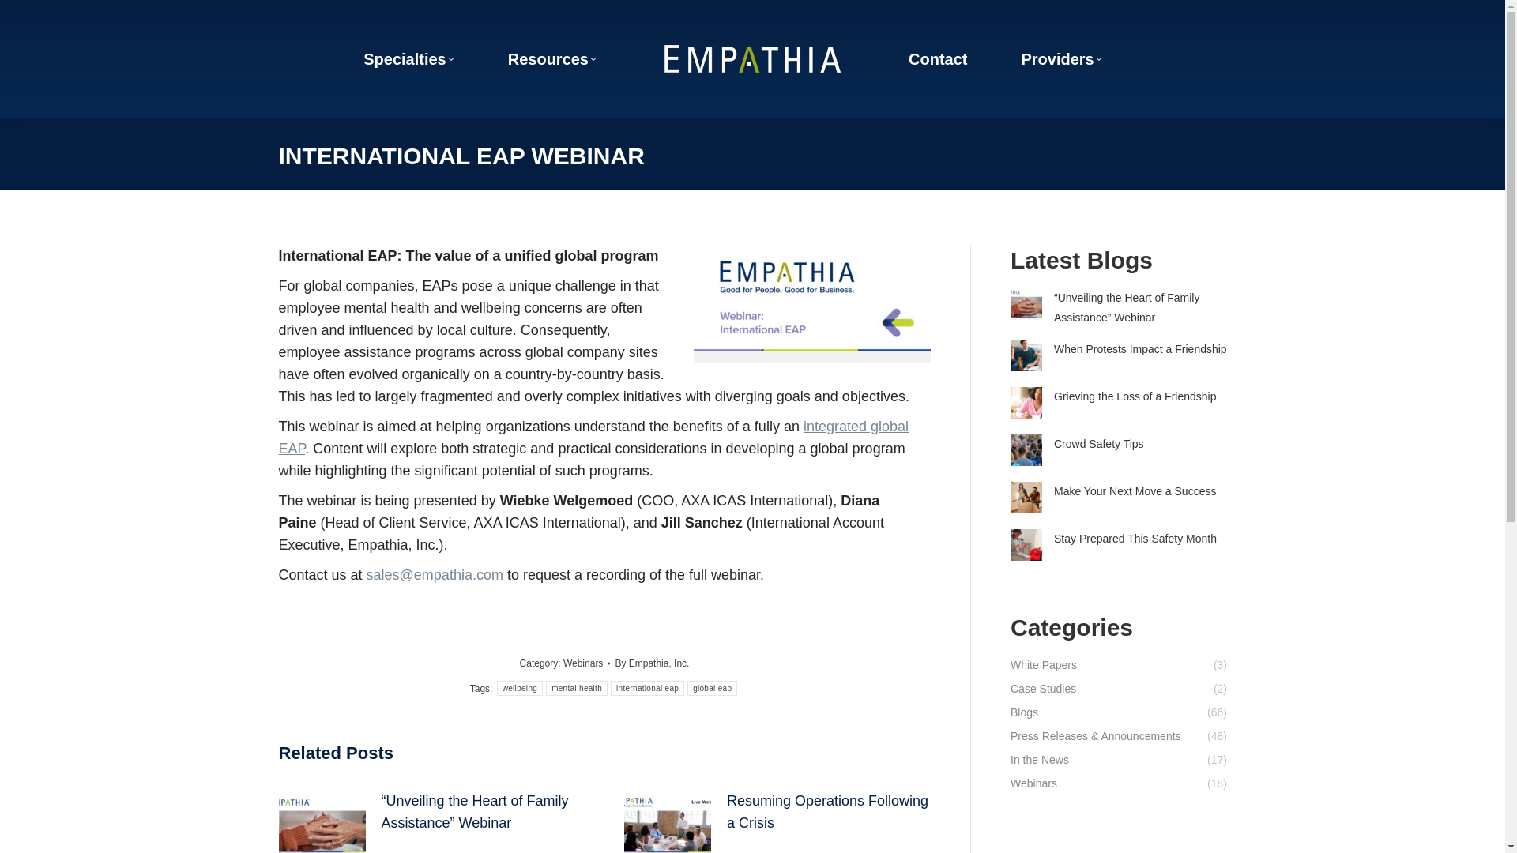 This screenshot has width=1517, height=853. Describe the element at coordinates (408, 58) in the screenshot. I see `Specialties` at that location.